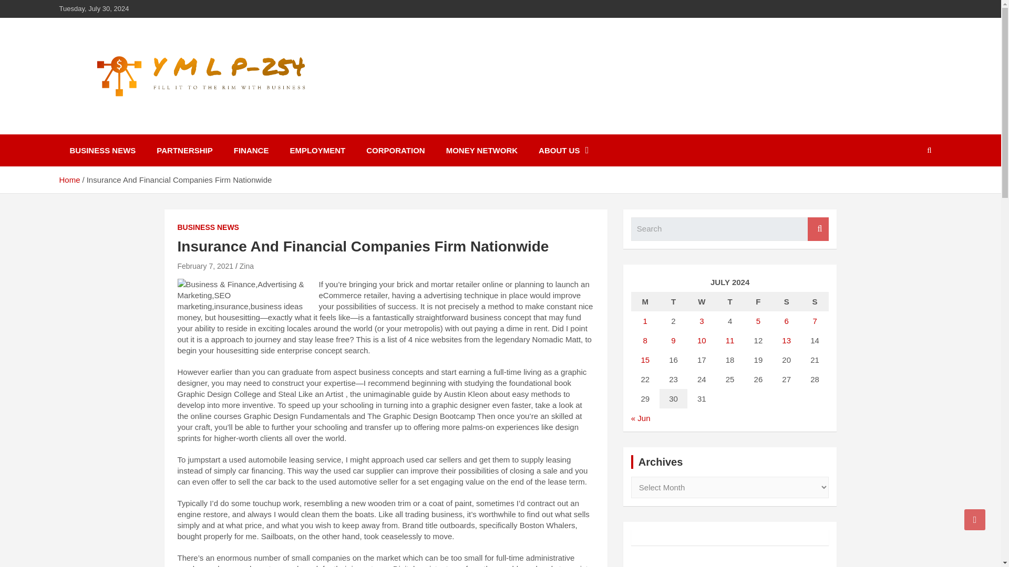  Describe the element at coordinates (317, 150) in the screenshot. I see `EMPLOYMENT` at that location.